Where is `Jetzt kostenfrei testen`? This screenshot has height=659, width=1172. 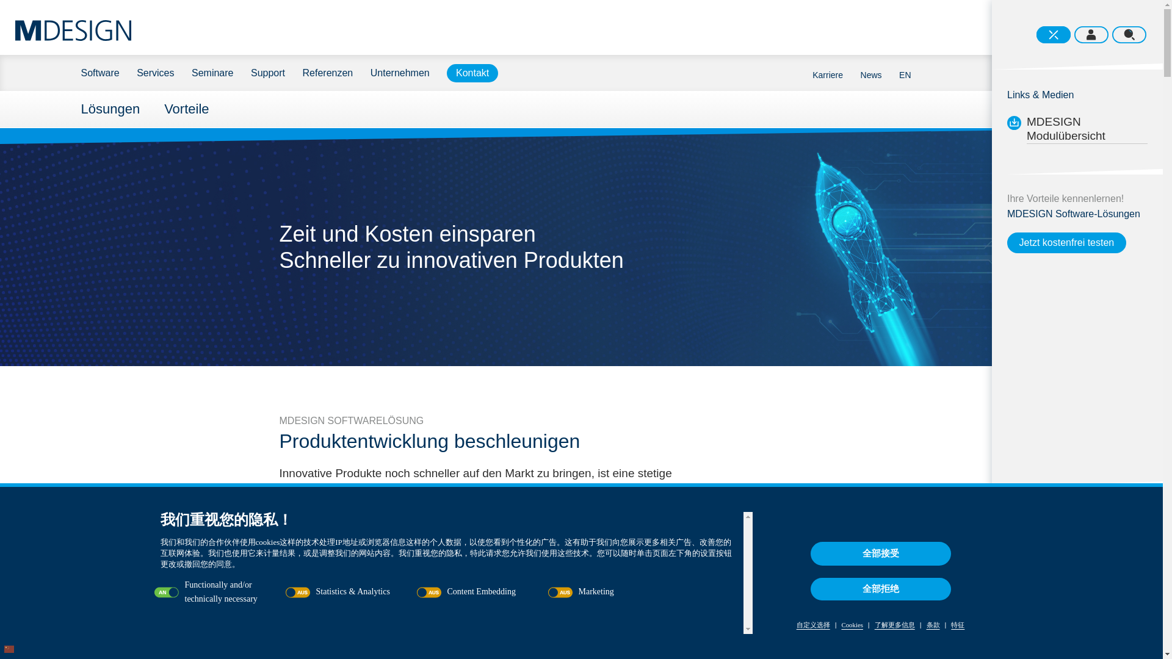 Jetzt kostenfrei testen is located at coordinates (1066, 243).